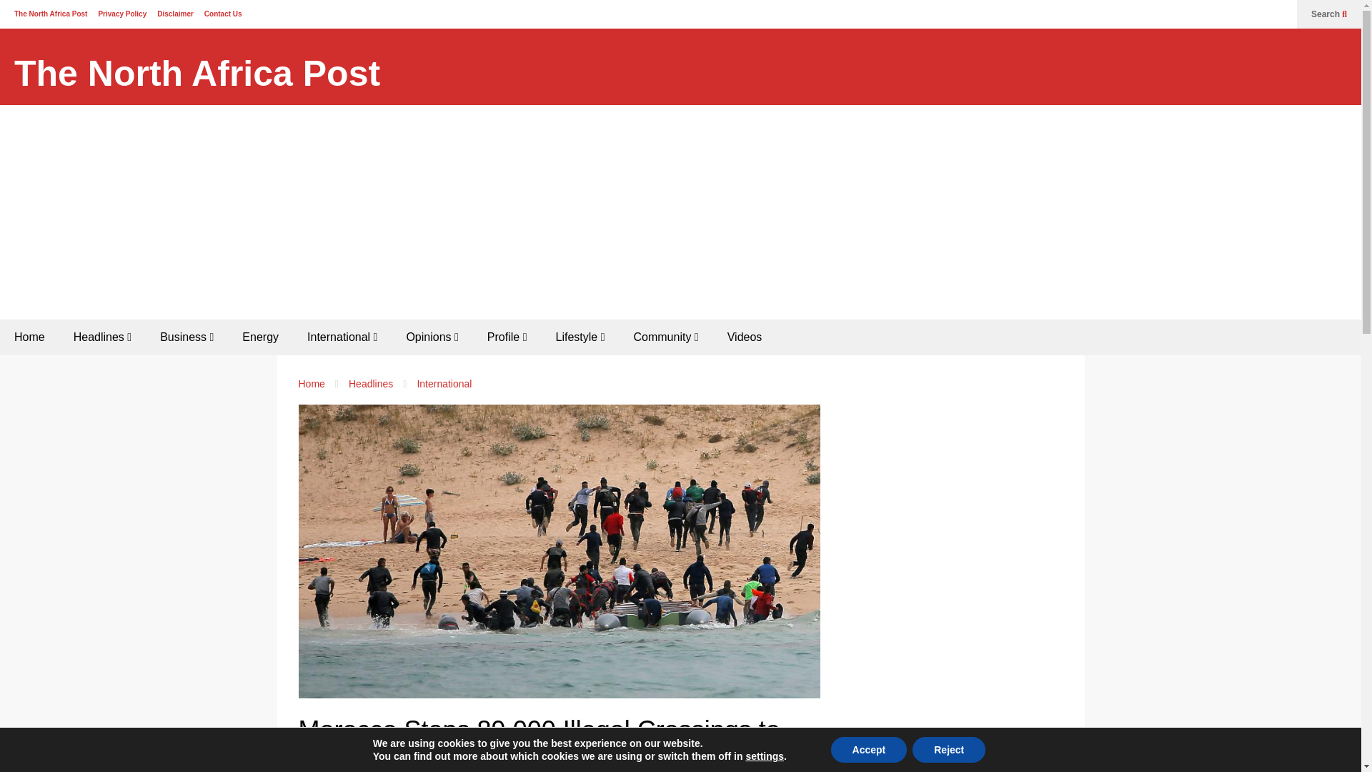 The image size is (1372, 772). What do you see at coordinates (197, 74) in the screenshot?
I see `The North Africa Post` at bounding box center [197, 74].